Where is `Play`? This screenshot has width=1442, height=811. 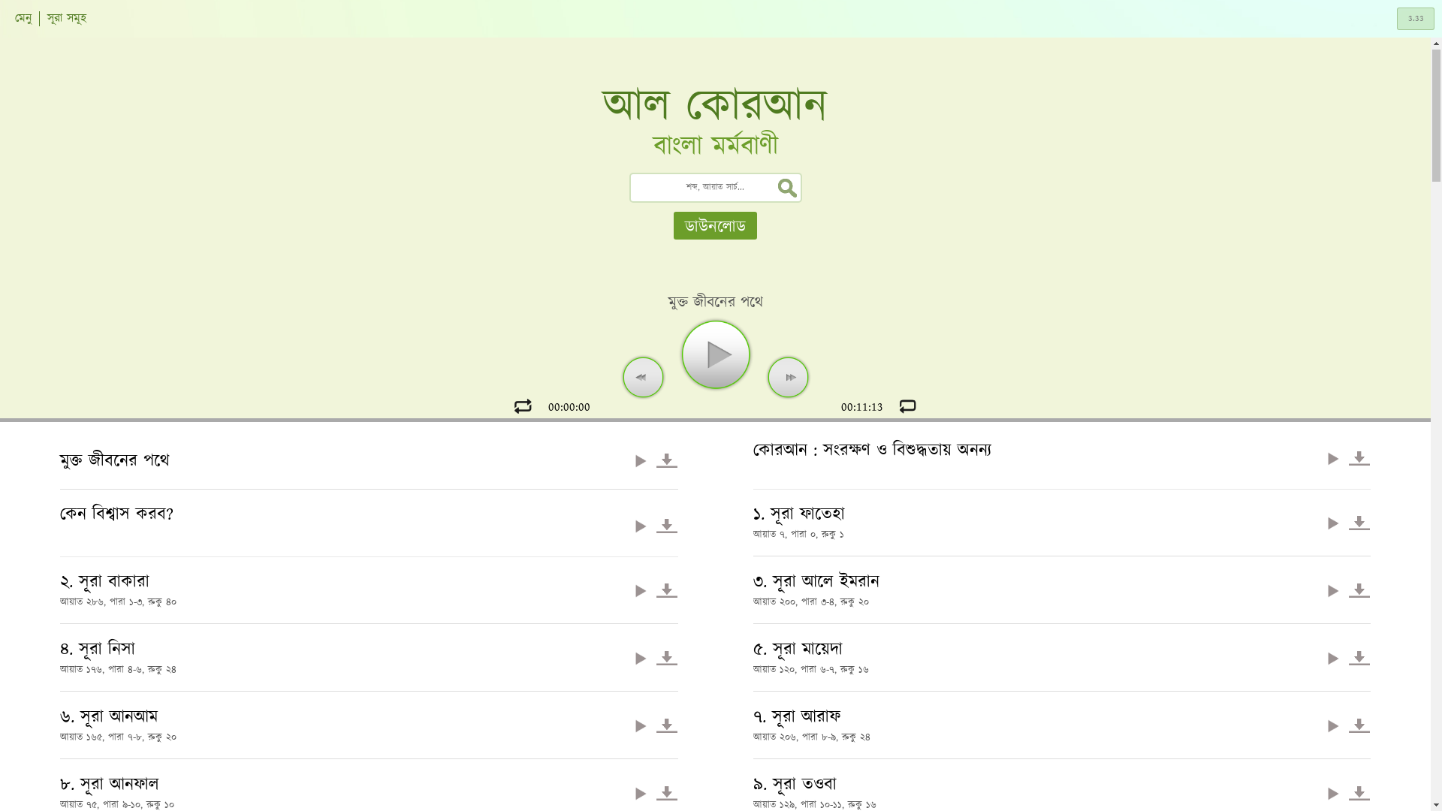 Play is located at coordinates (641, 793).